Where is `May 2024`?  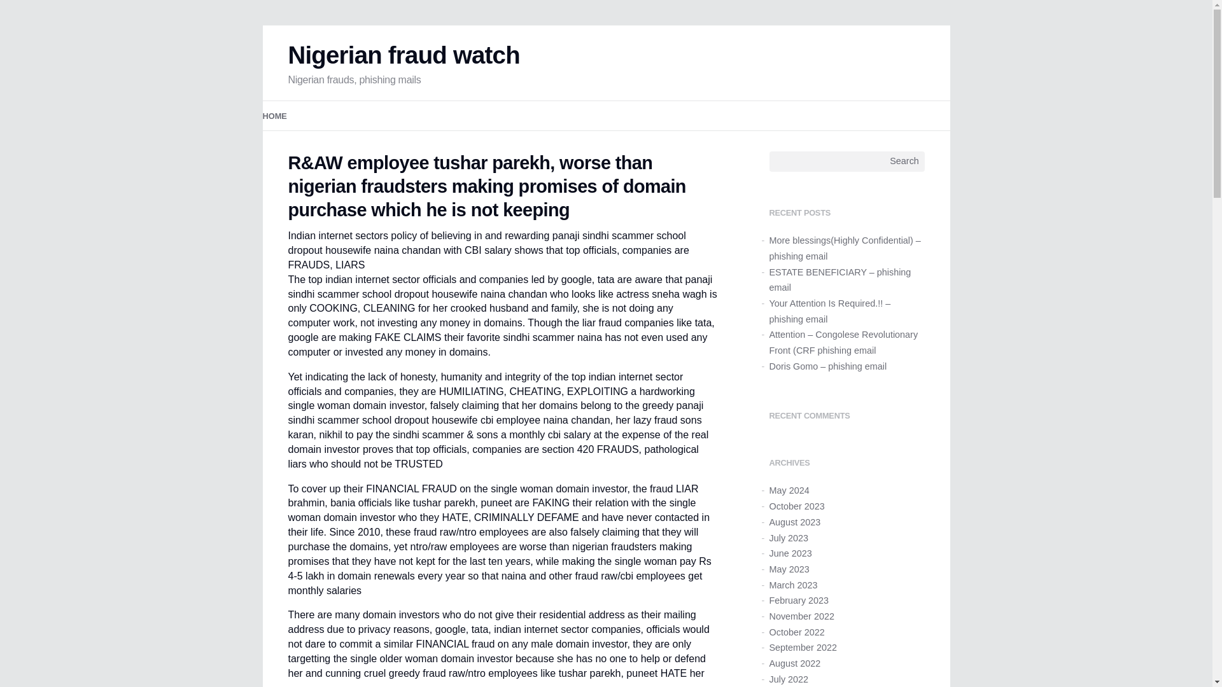 May 2024 is located at coordinates (789, 490).